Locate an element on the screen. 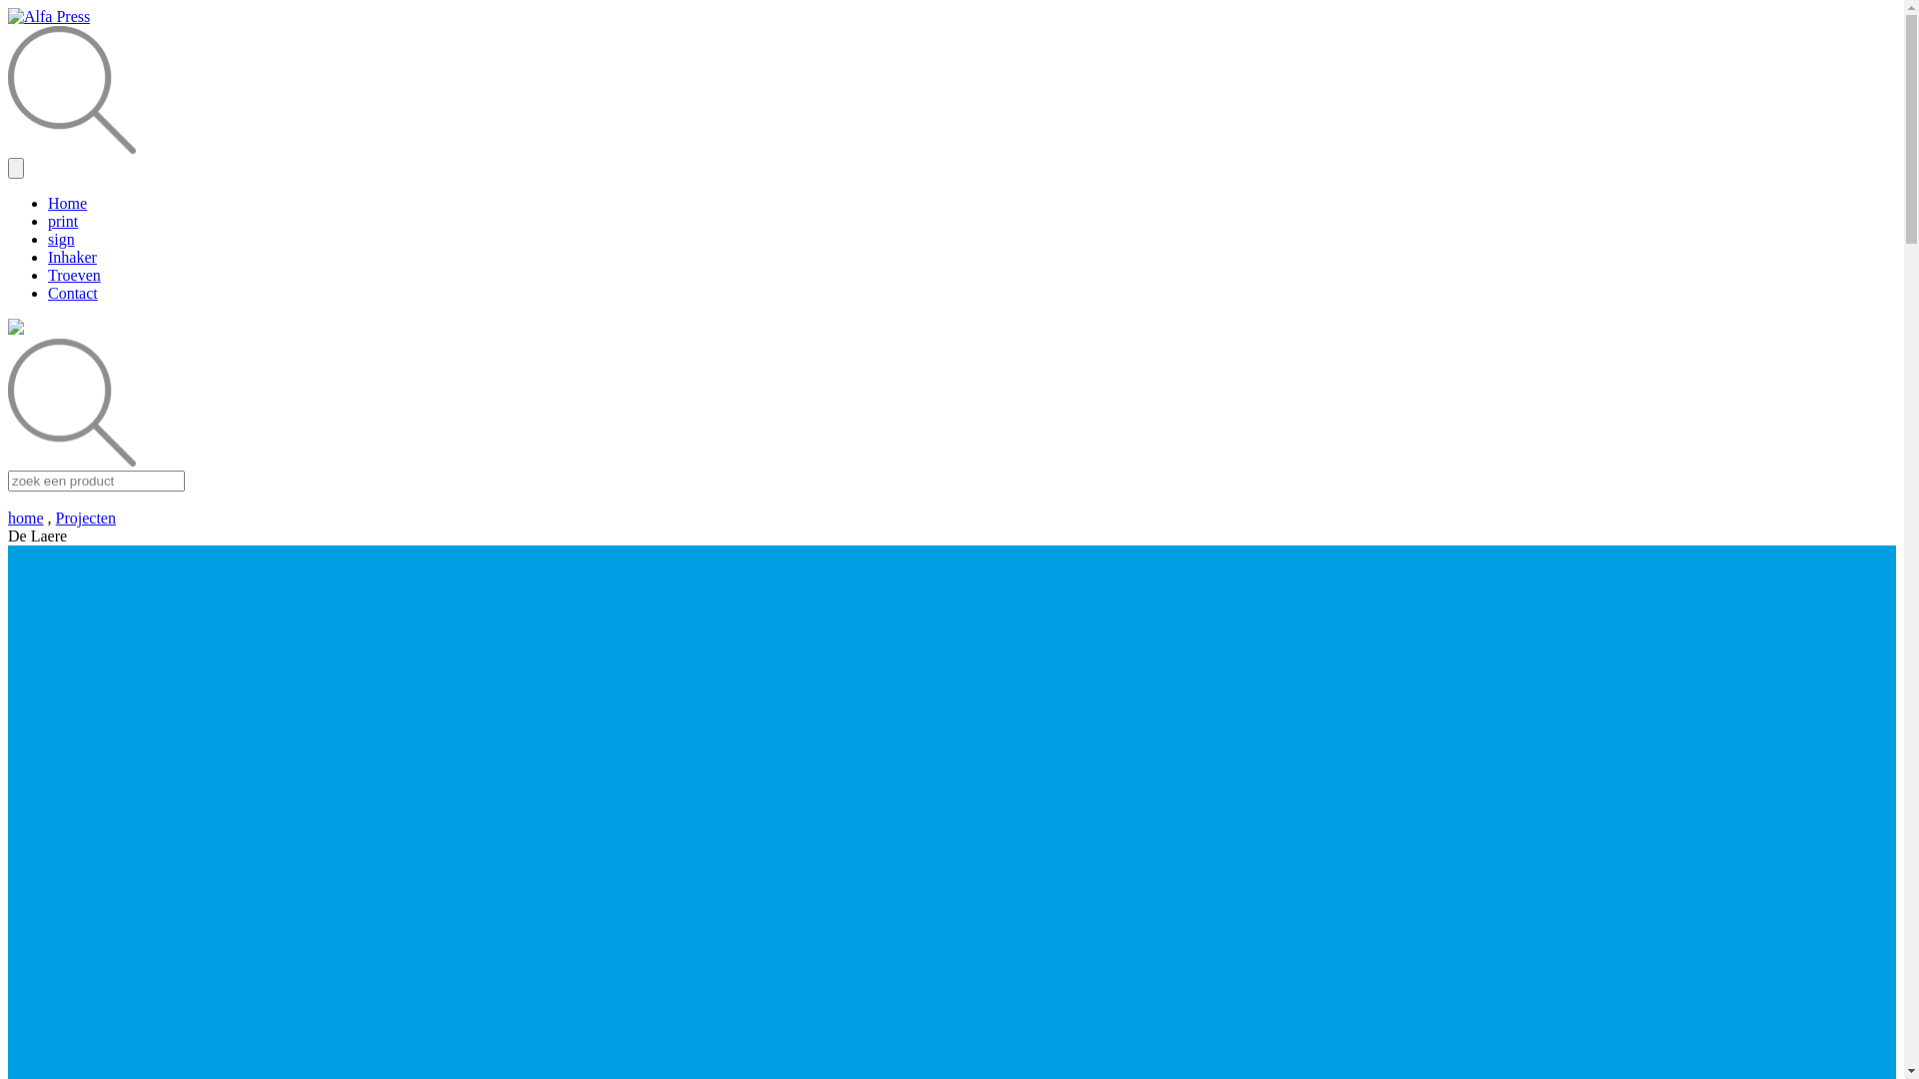  home is located at coordinates (26, 518).